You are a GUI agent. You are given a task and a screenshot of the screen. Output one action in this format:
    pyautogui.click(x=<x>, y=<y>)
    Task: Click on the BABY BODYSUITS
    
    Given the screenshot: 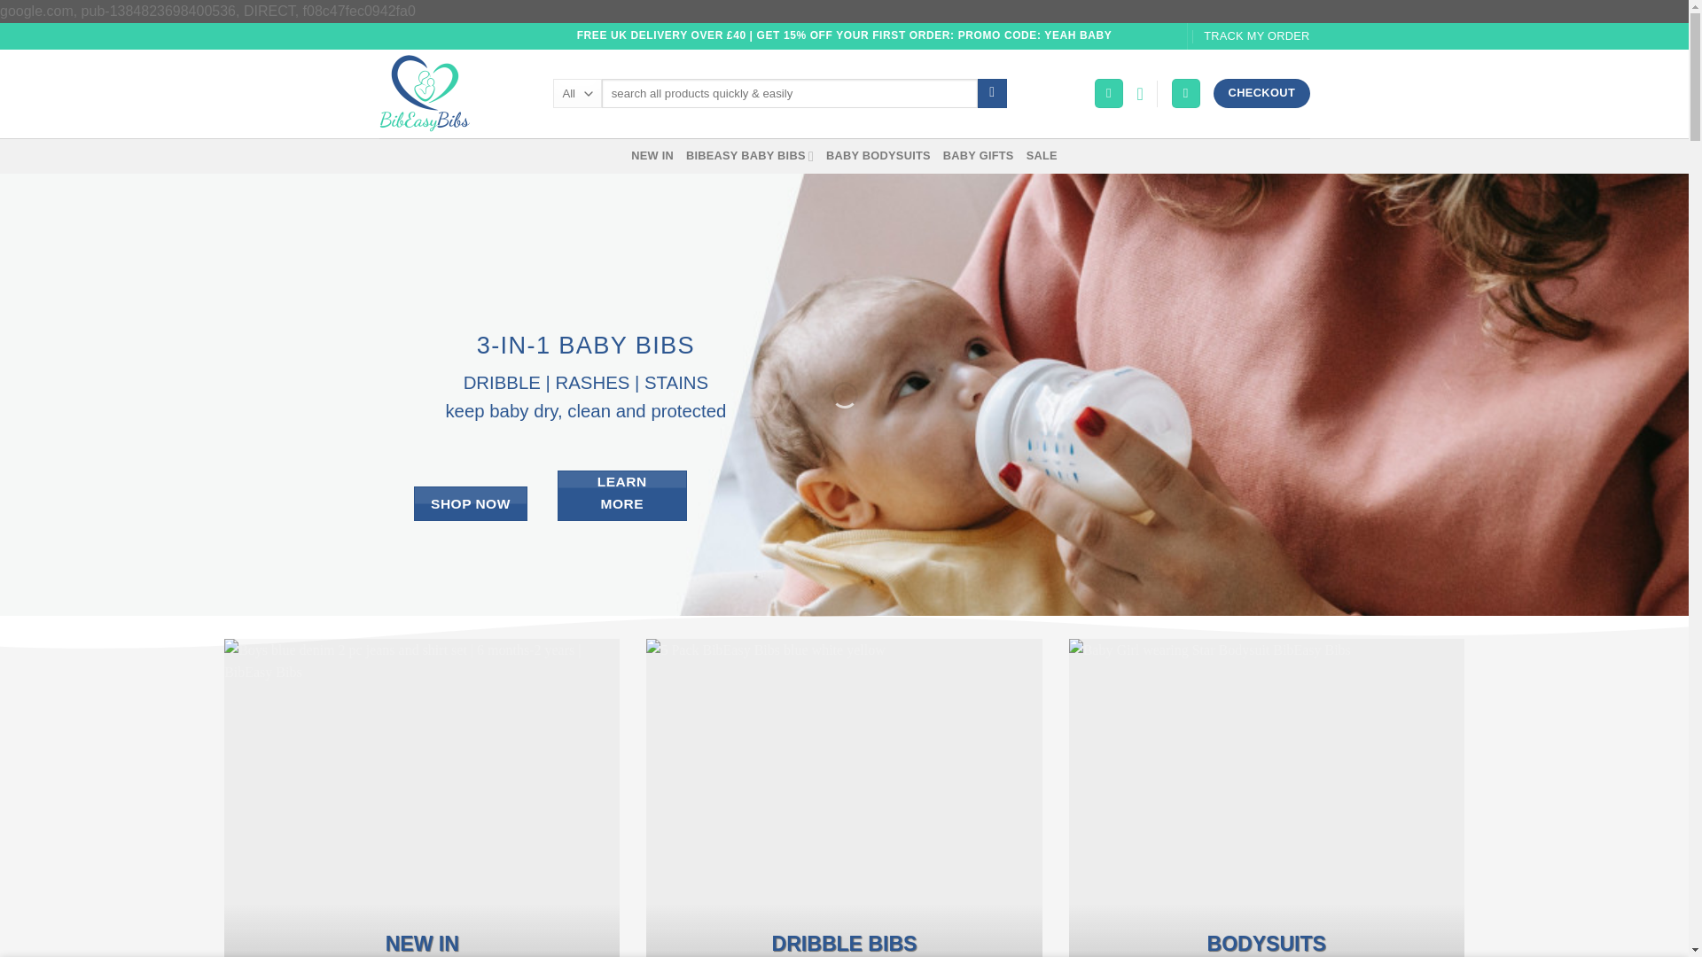 What is the action you would take?
    pyautogui.click(x=878, y=156)
    